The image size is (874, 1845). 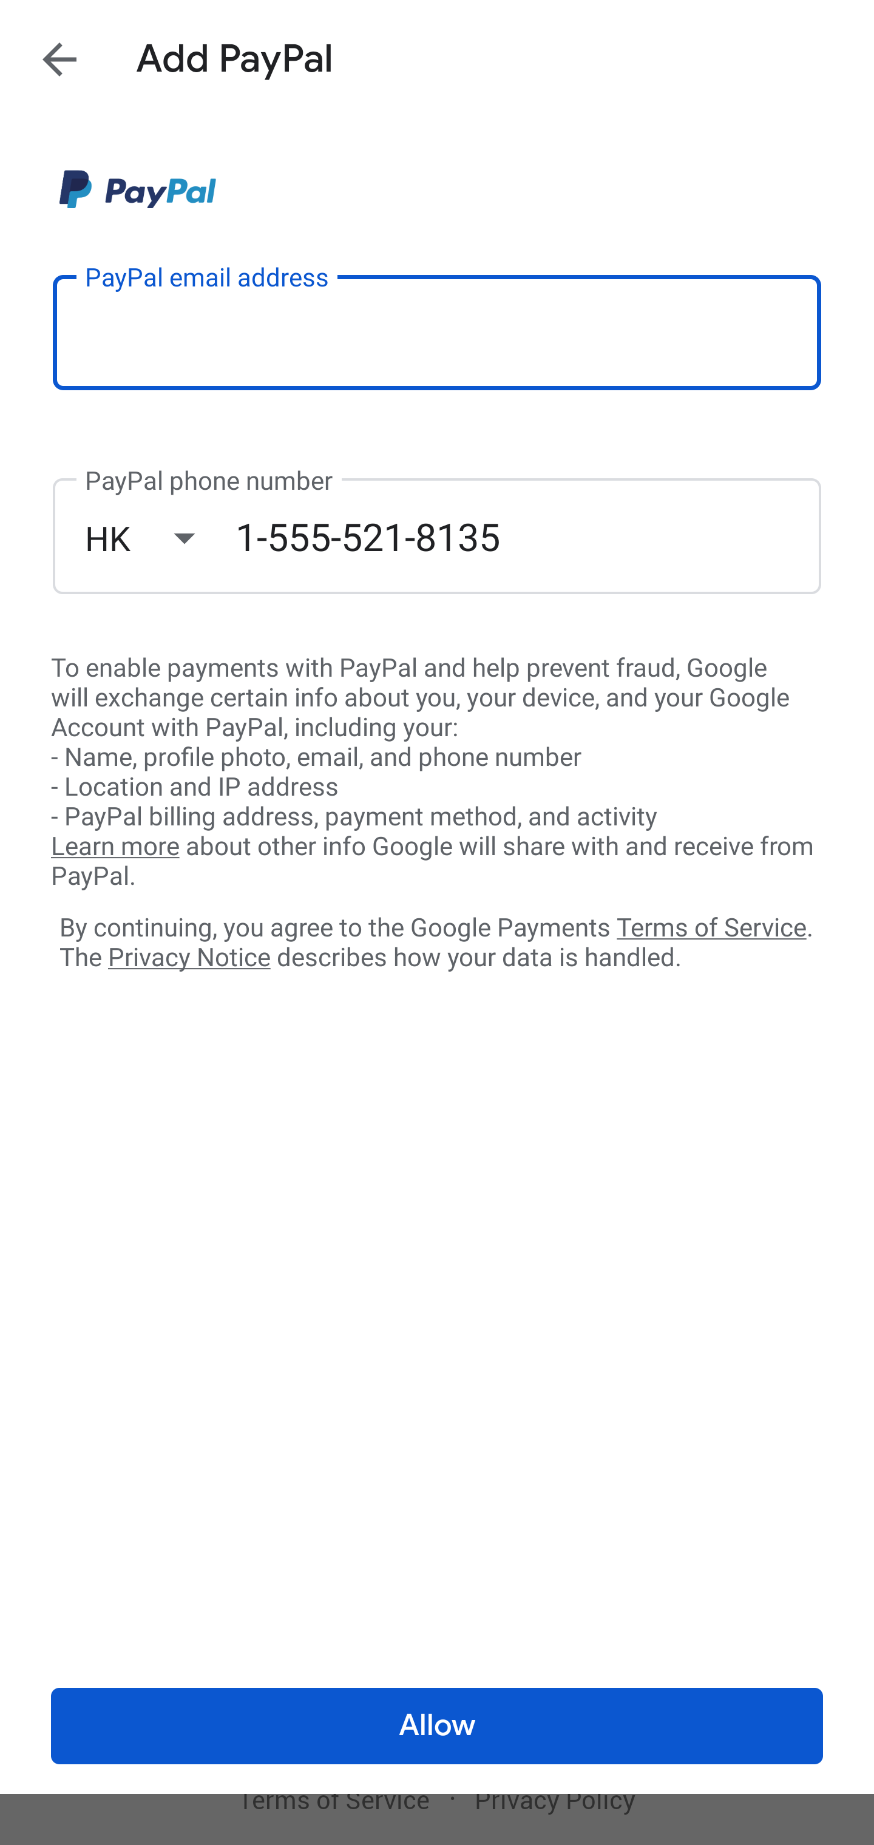 What do you see at coordinates (115, 847) in the screenshot?
I see `Learn more` at bounding box center [115, 847].